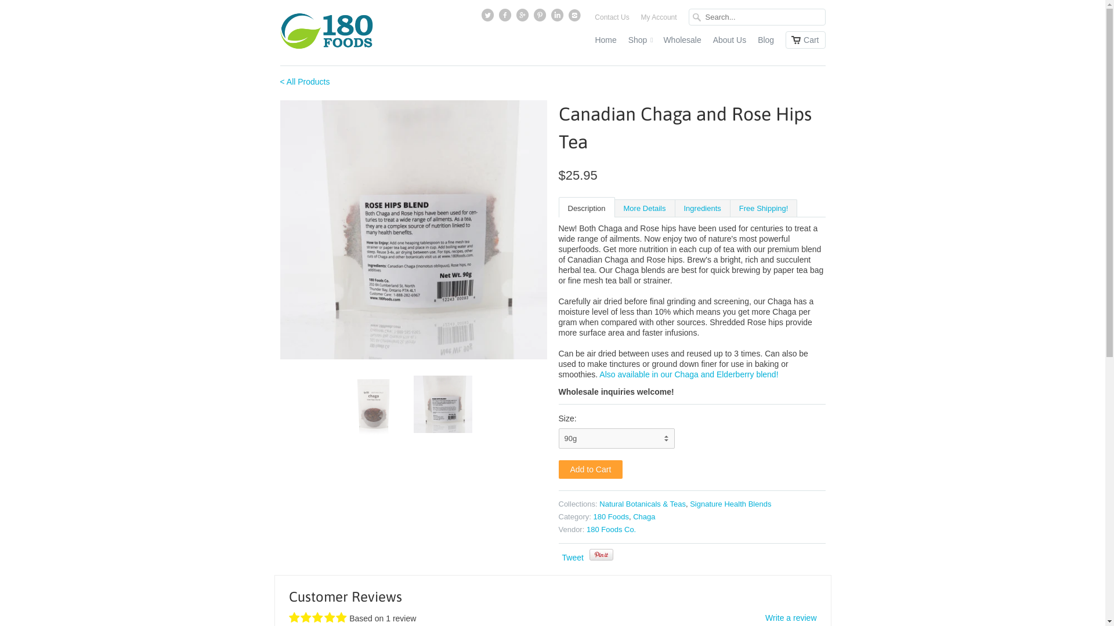 The height and width of the screenshot is (626, 1114). What do you see at coordinates (523, 18) in the screenshot?
I see `180 Foods Co. on Google+` at bounding box center [523, 18].